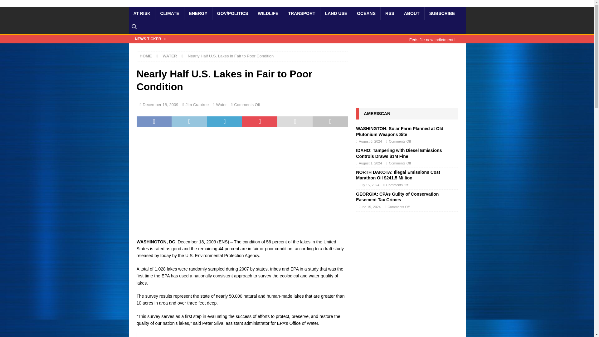  What do you see at coordinates (268, 13) in the screenshot?
I see `WILDLIFE` at bounding box center [268, 13].